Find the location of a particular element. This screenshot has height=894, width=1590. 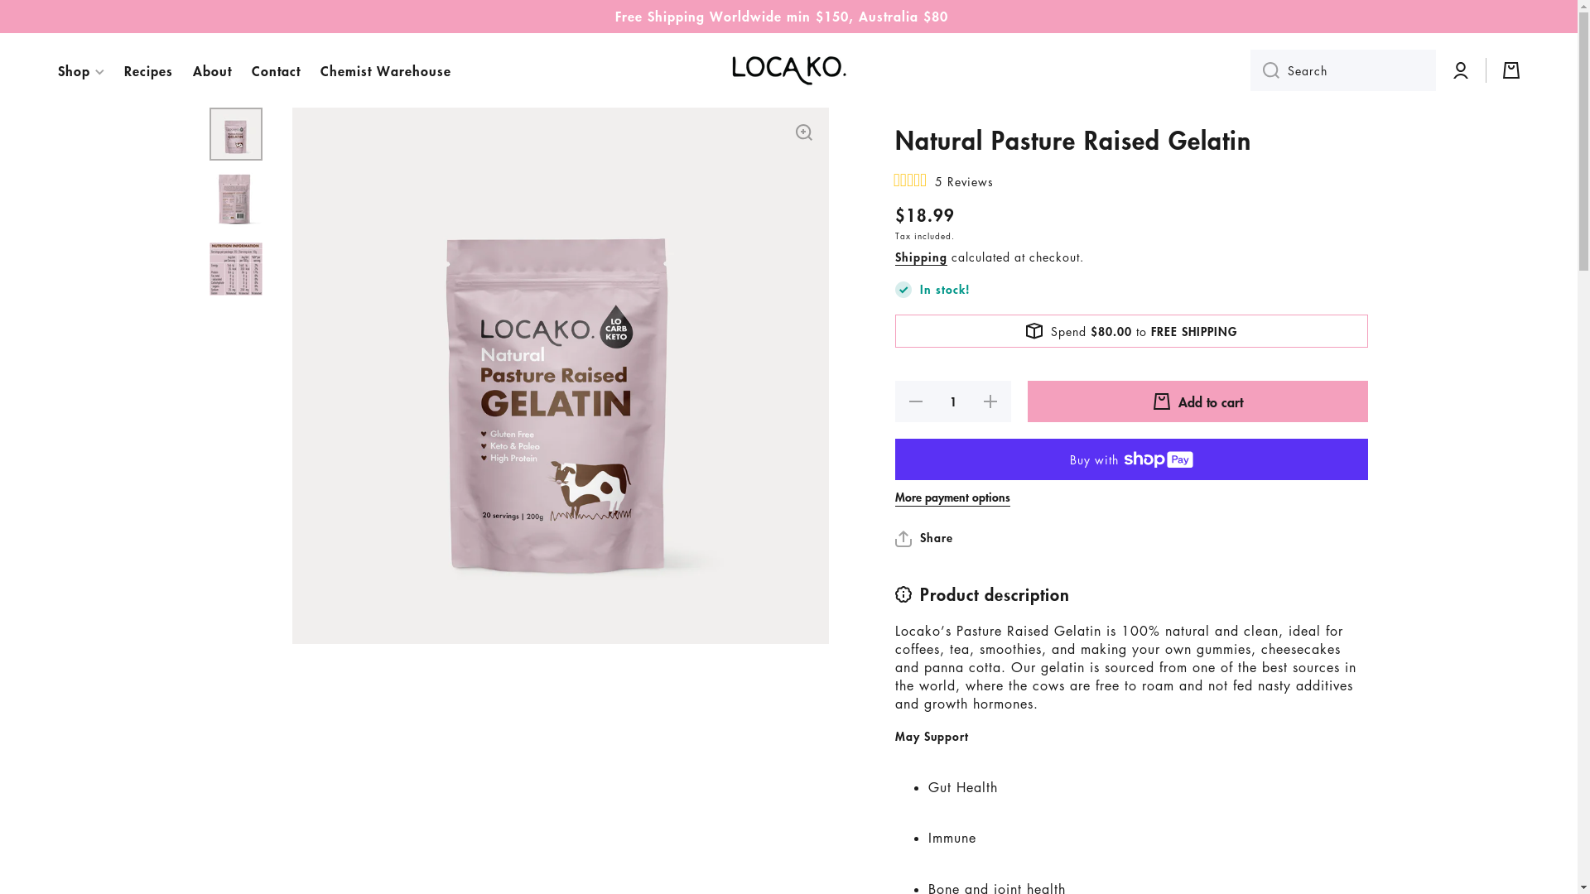

Contact is located at coordinates (277, 71).